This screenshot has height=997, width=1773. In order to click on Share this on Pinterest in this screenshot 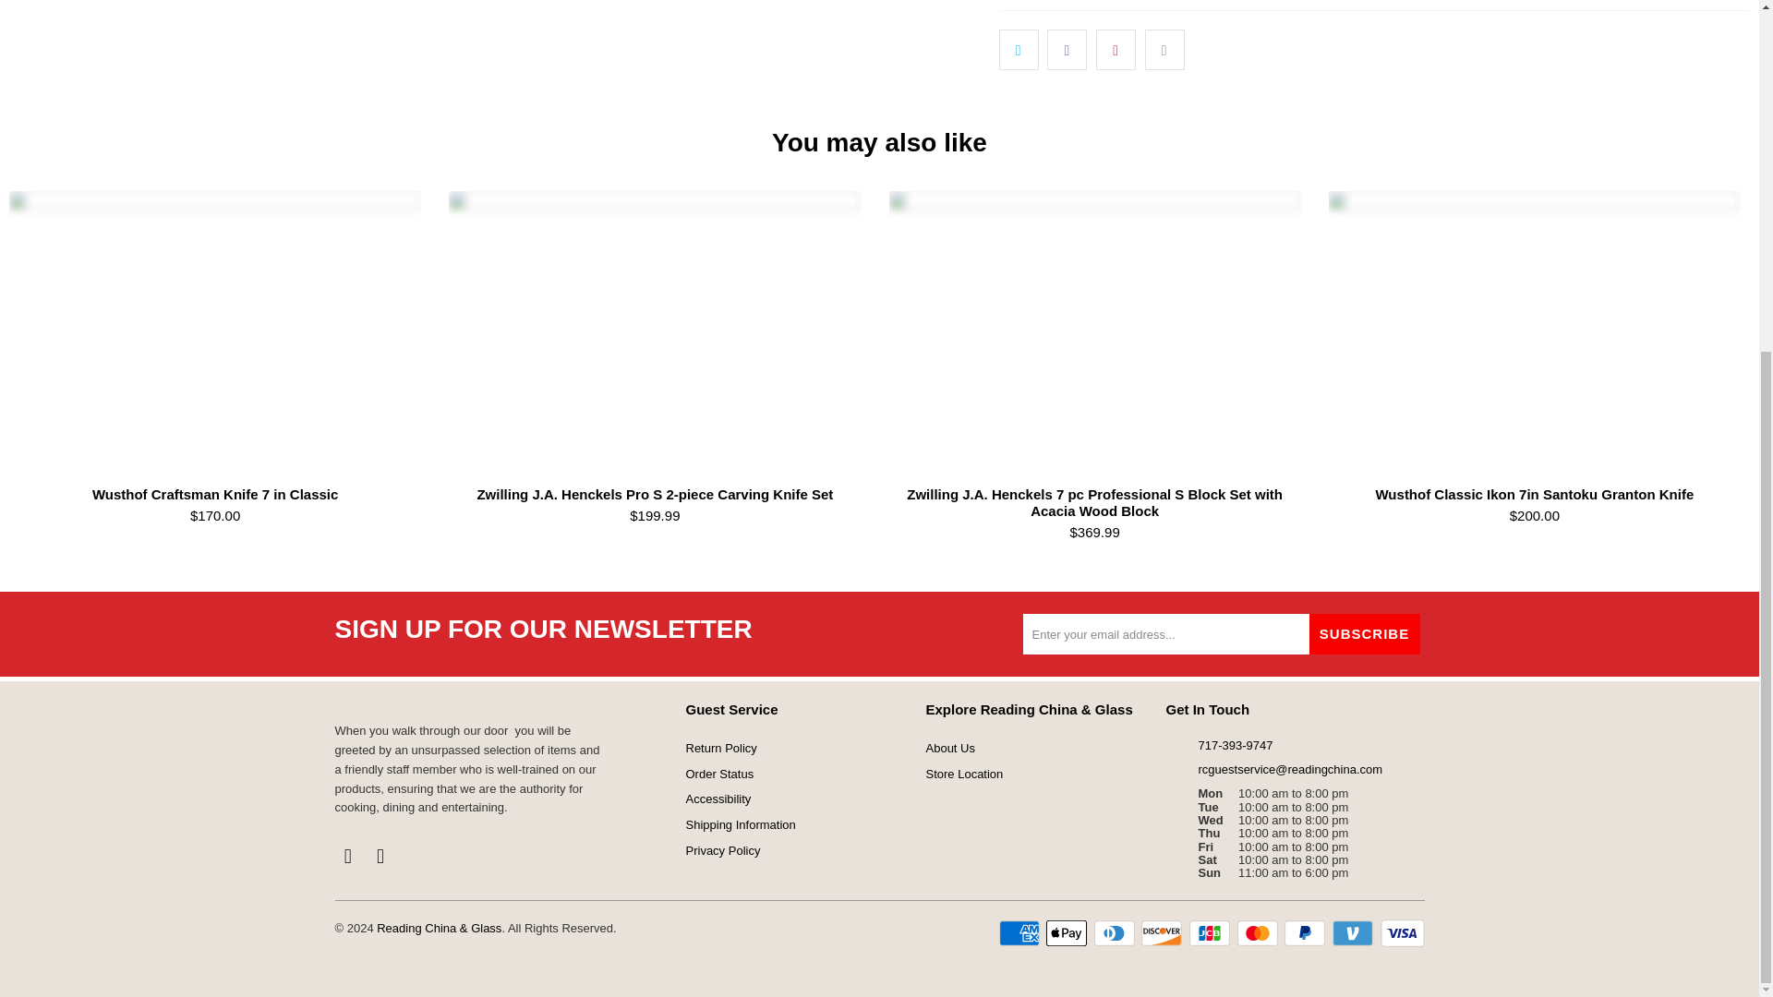, I will do `click(1116, 50)`.